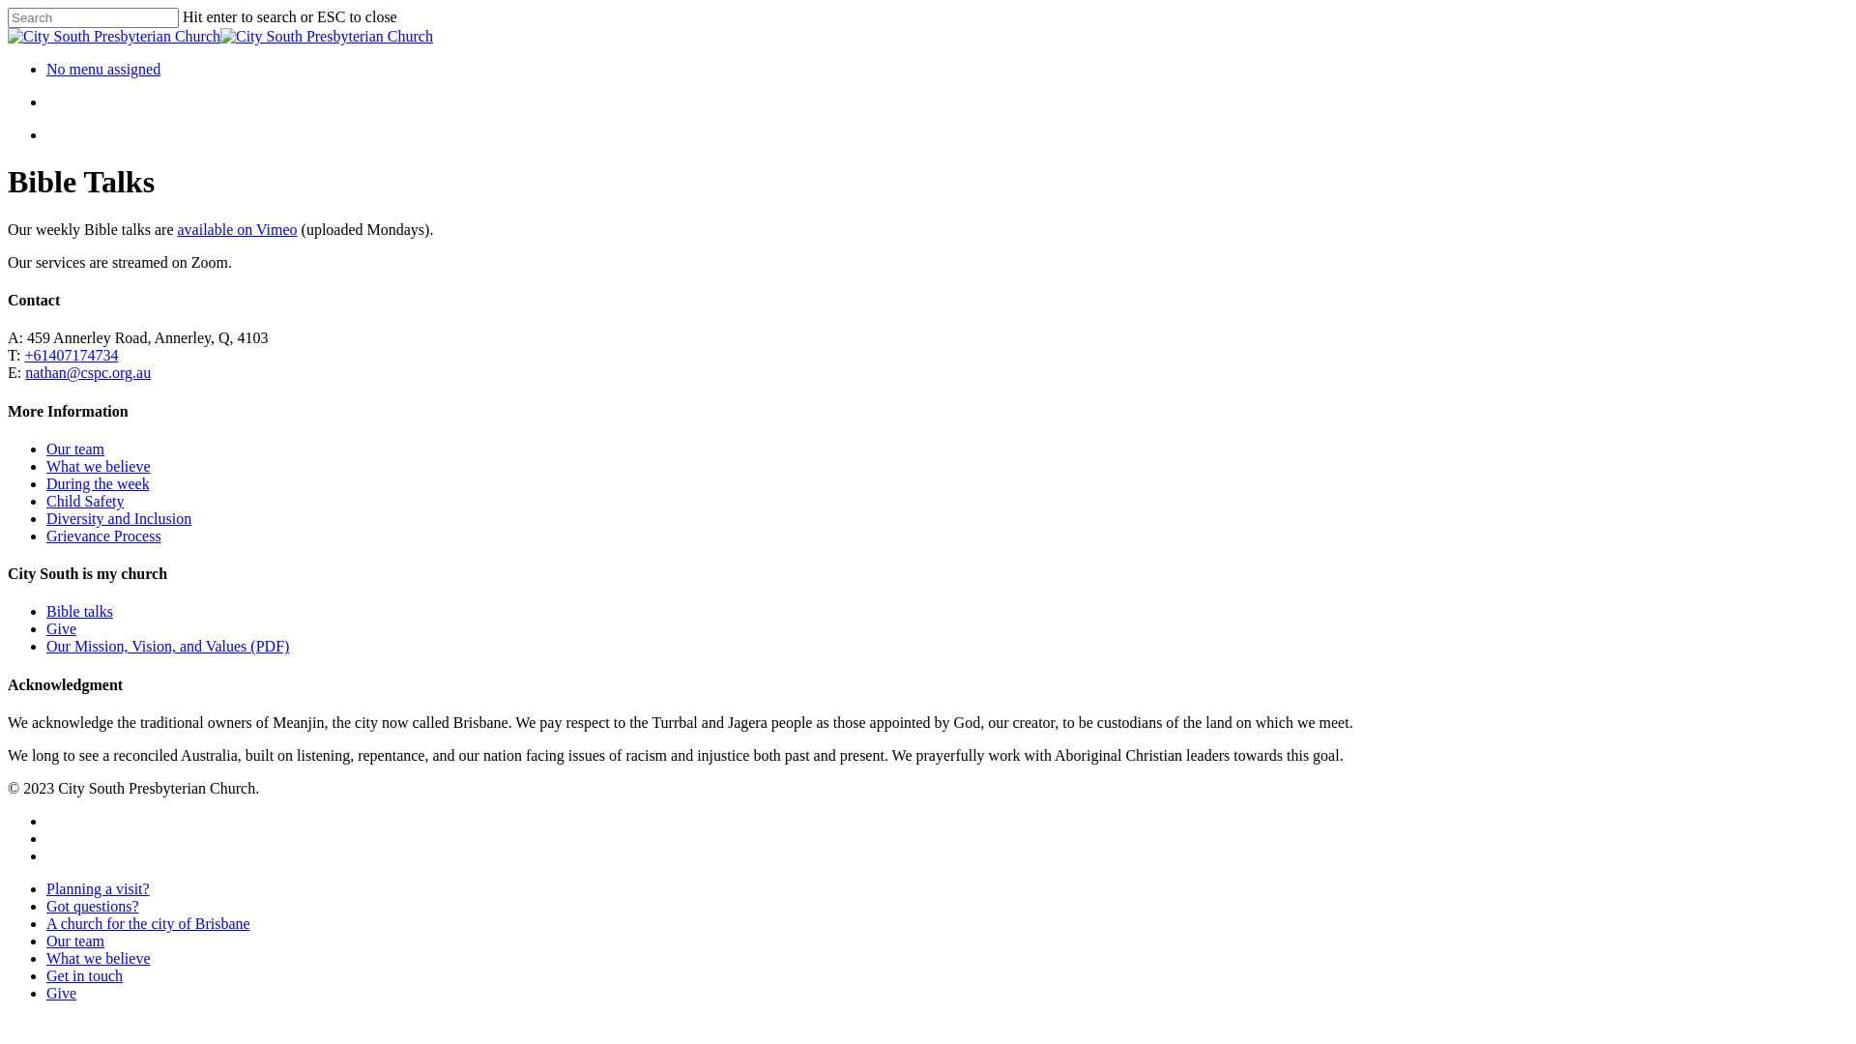  Describe the element at coordinates (88, 373) in the screenshot. I see `nathan@cspc.org.au` at that location.